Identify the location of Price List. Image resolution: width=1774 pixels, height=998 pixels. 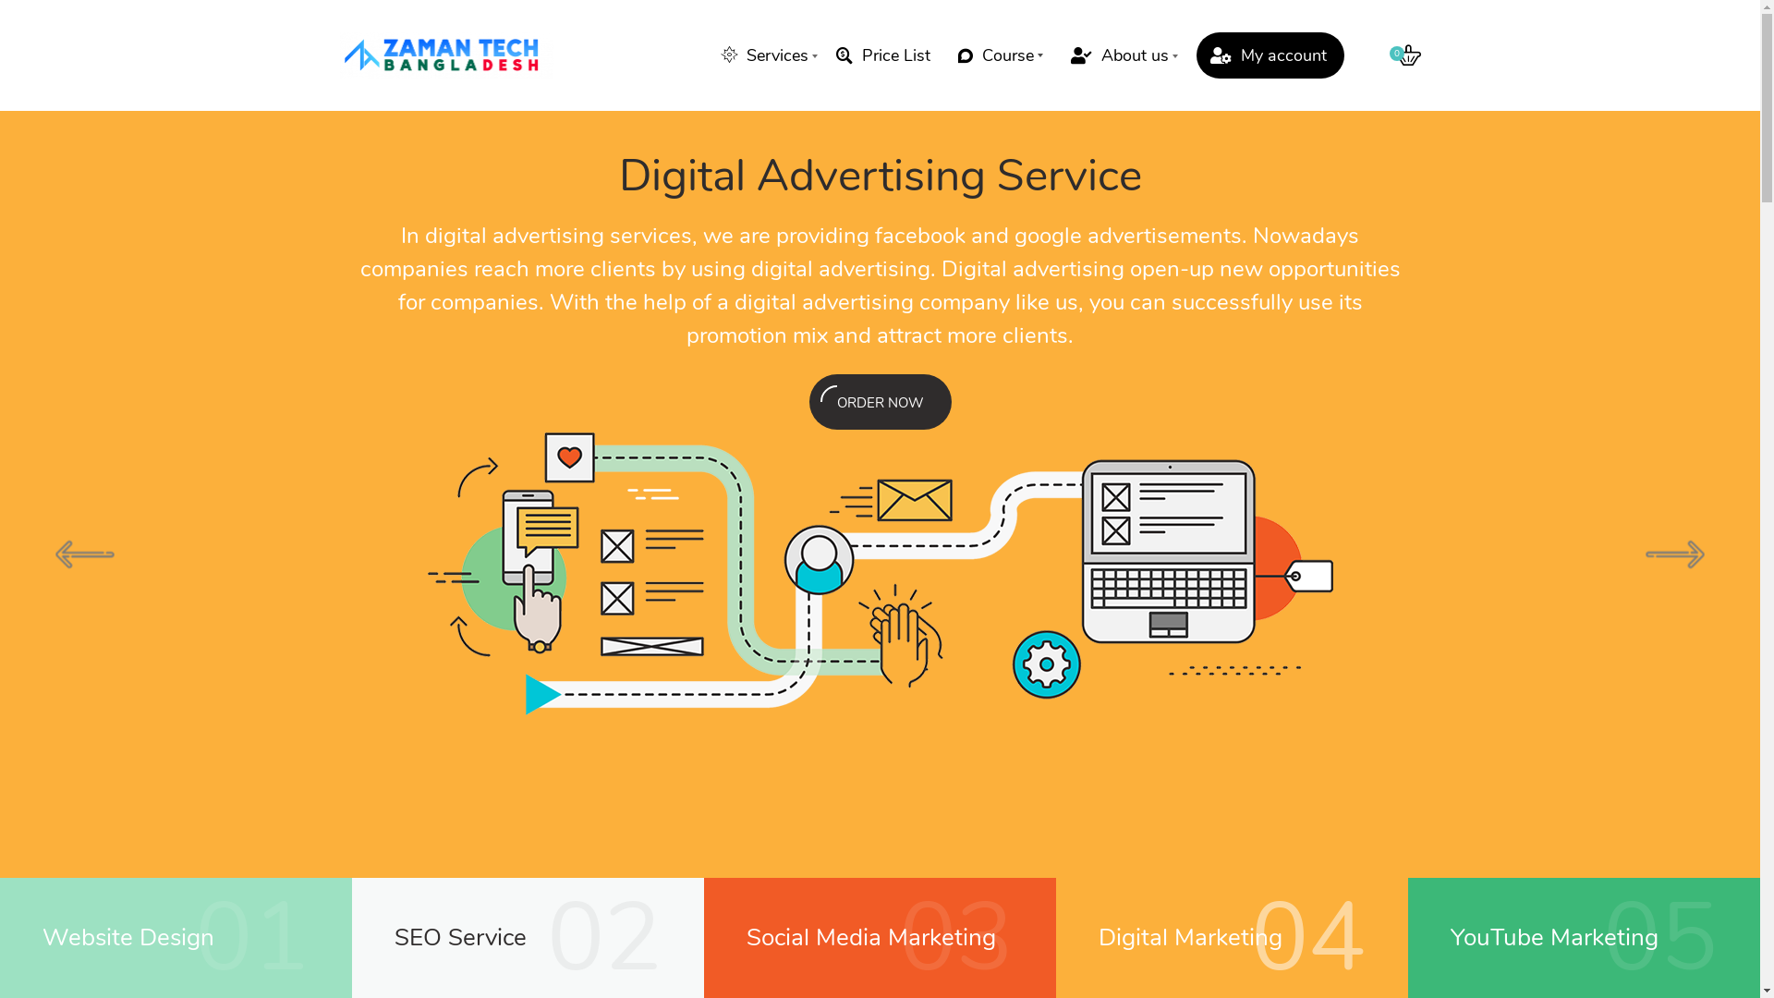
(882, 55).